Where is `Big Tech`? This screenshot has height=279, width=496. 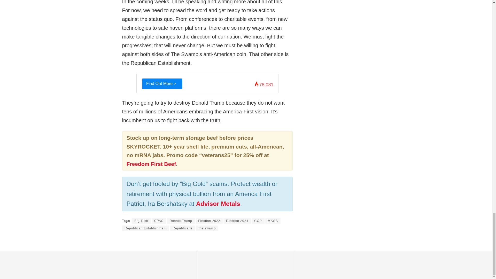
Big Tech is located at coordinates (141, 221).